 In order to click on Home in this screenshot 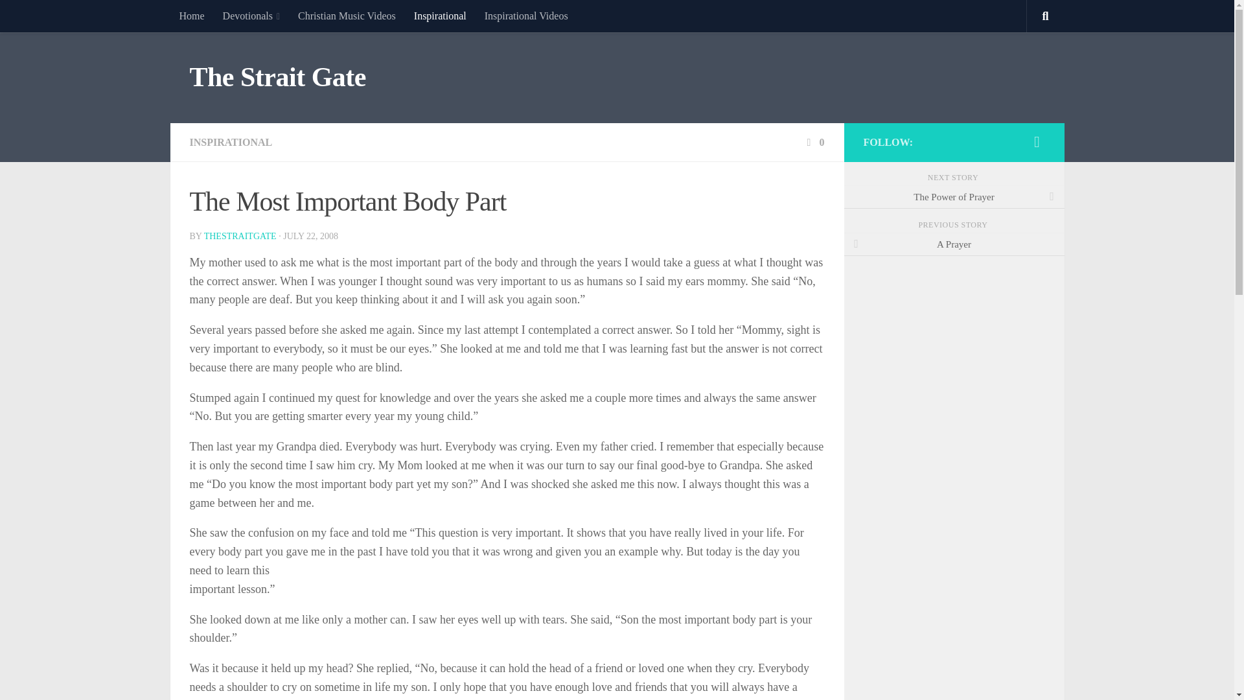, I will do `click(190, 16)`.